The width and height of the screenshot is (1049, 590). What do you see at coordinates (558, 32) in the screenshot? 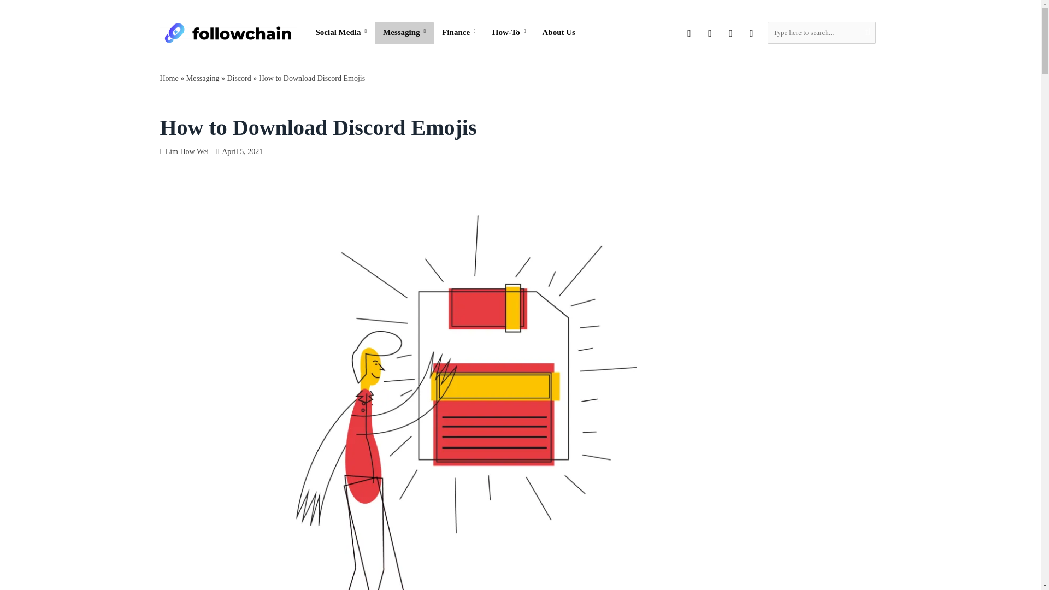
I see `About Us` at bounding box center [558, 32].